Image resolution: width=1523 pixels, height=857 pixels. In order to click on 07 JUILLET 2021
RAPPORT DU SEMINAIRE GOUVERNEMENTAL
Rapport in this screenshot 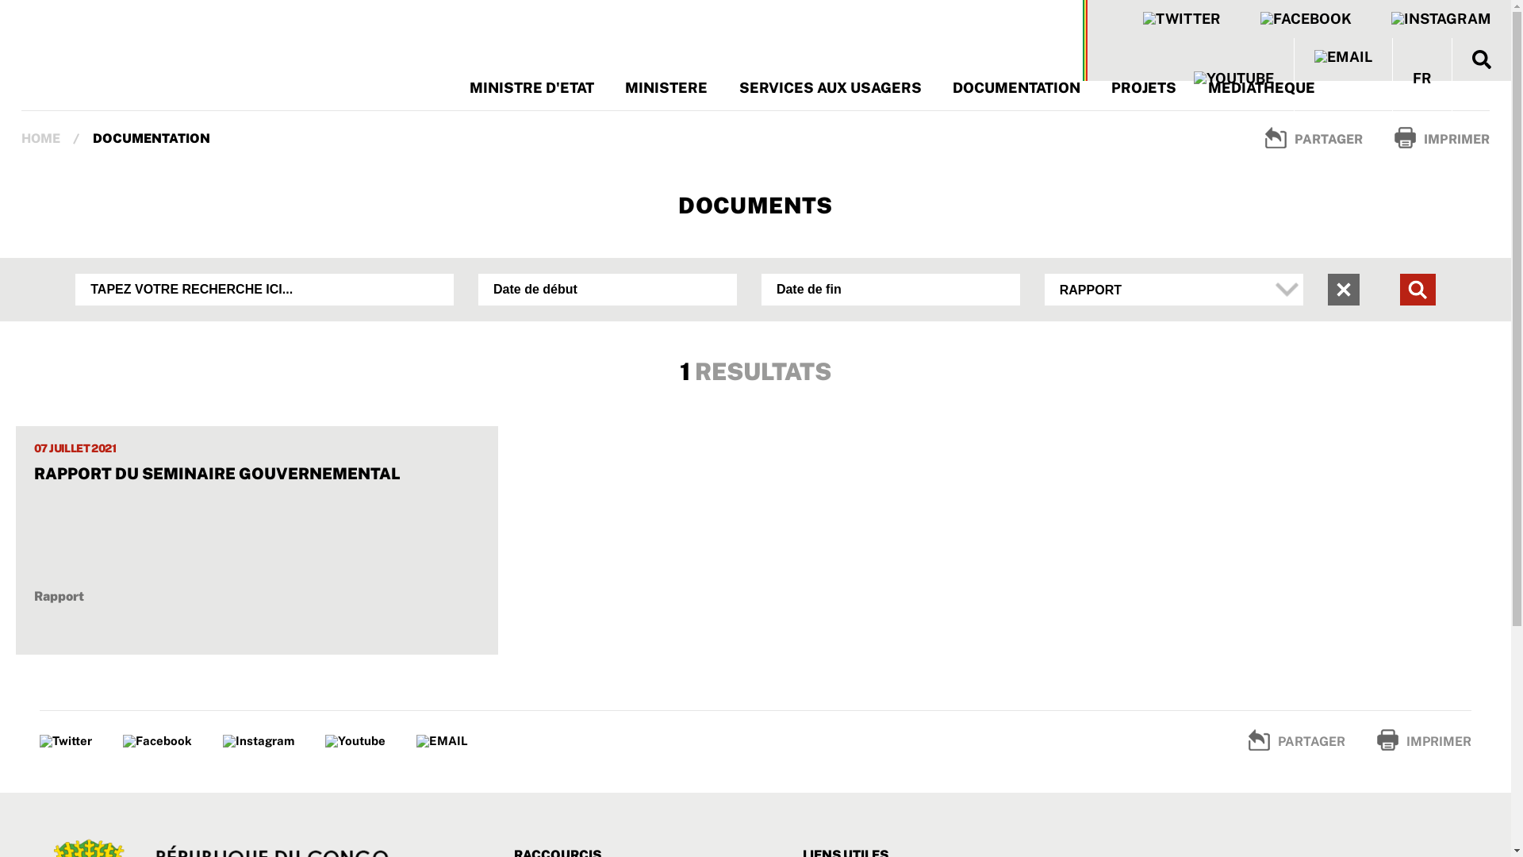, I will do `click(257, 524)`.